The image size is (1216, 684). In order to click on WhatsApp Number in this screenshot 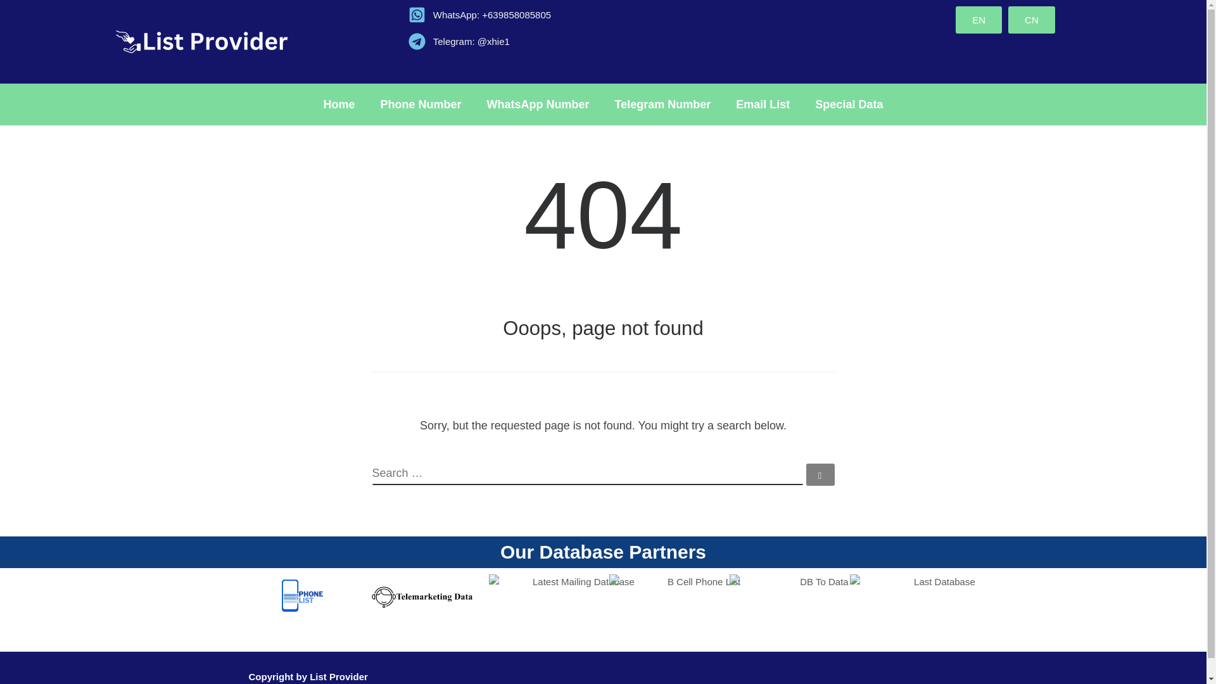, I will do `click(538, 104)`.